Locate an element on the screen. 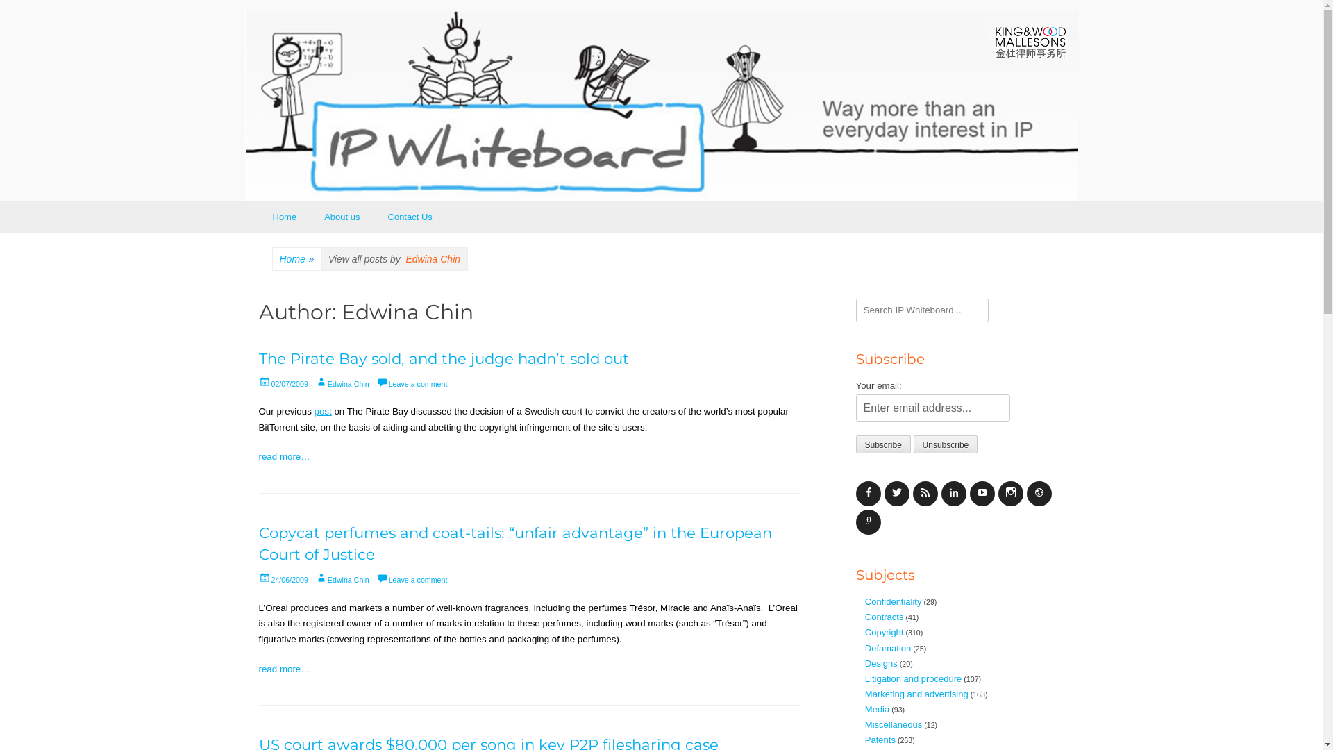 The height and width of the screenshot is (750, 1333). Marketing and advertising is located at coordinates (916, 694).